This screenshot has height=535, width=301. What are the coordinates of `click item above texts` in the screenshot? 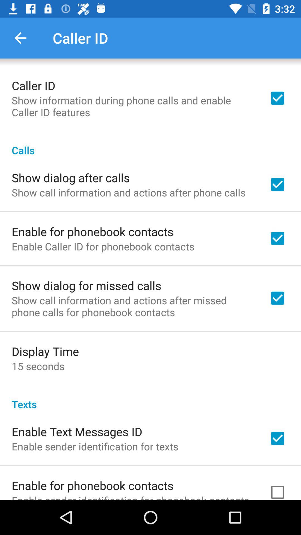 It's located at (38, 366).